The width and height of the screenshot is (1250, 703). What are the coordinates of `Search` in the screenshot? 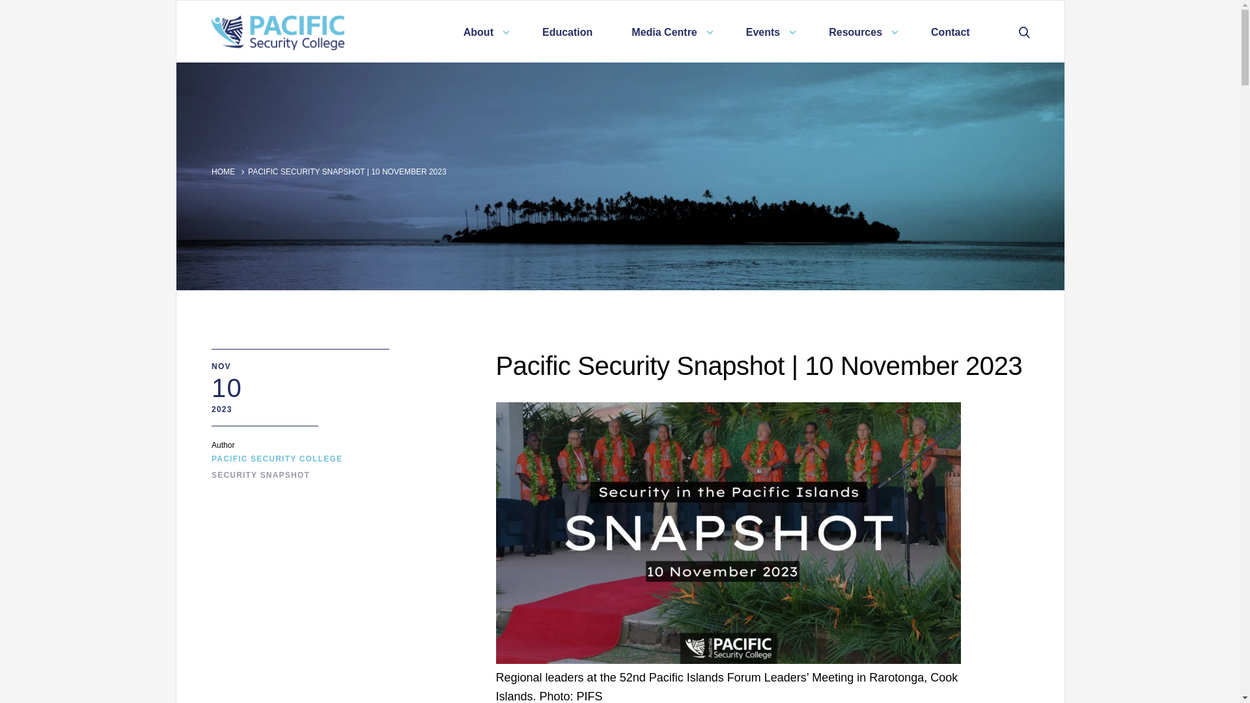 It's located at (1027, 31).